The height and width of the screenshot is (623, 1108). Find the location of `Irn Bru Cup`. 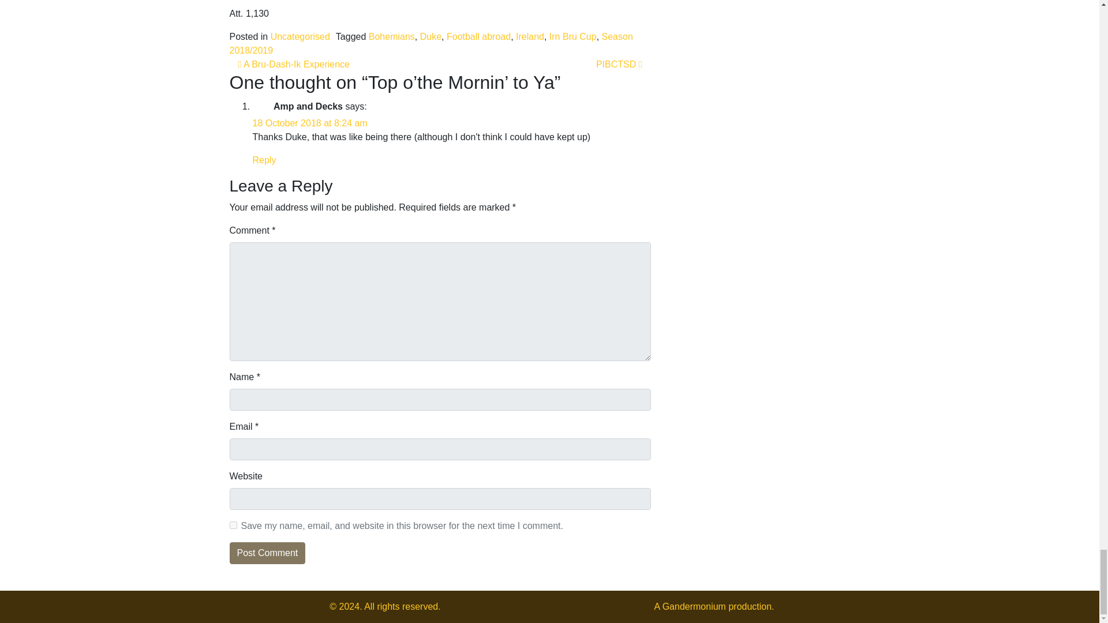

Irn Bru Cup is located at coordinates (573, 37).